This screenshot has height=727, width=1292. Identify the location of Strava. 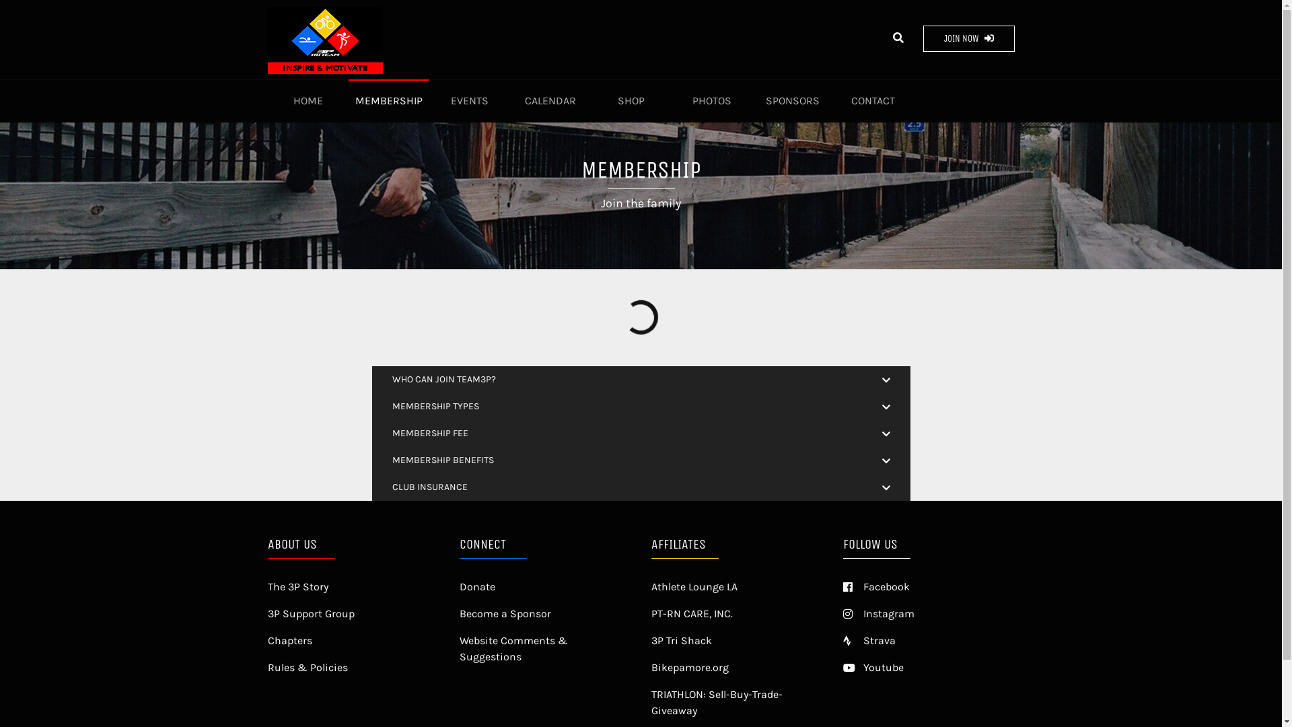
(929, 641).